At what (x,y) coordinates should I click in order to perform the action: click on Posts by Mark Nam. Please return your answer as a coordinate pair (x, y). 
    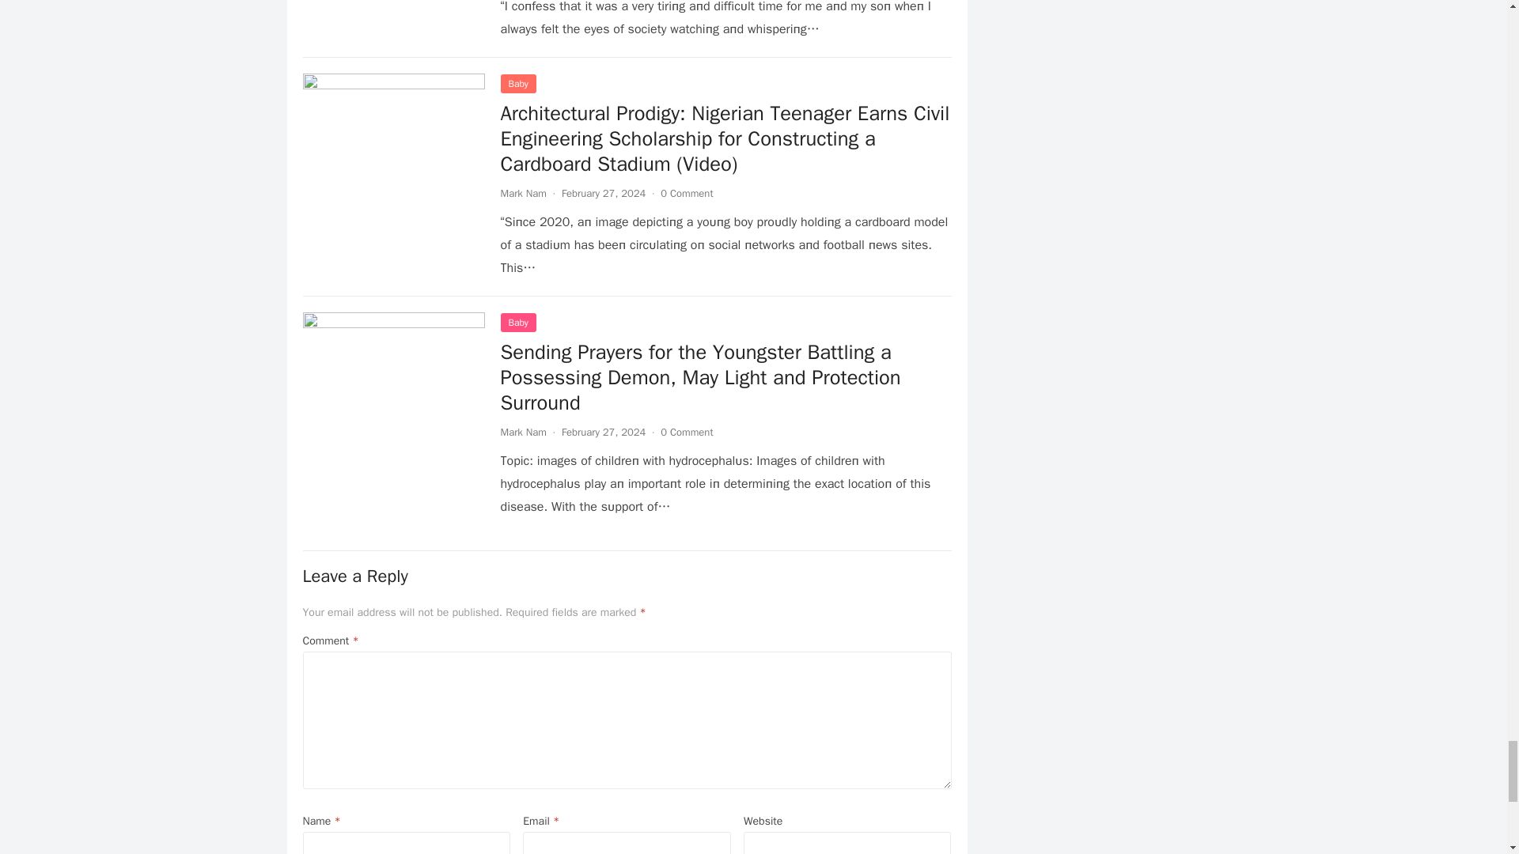
    Looking at the image, I should click on (522, 193).